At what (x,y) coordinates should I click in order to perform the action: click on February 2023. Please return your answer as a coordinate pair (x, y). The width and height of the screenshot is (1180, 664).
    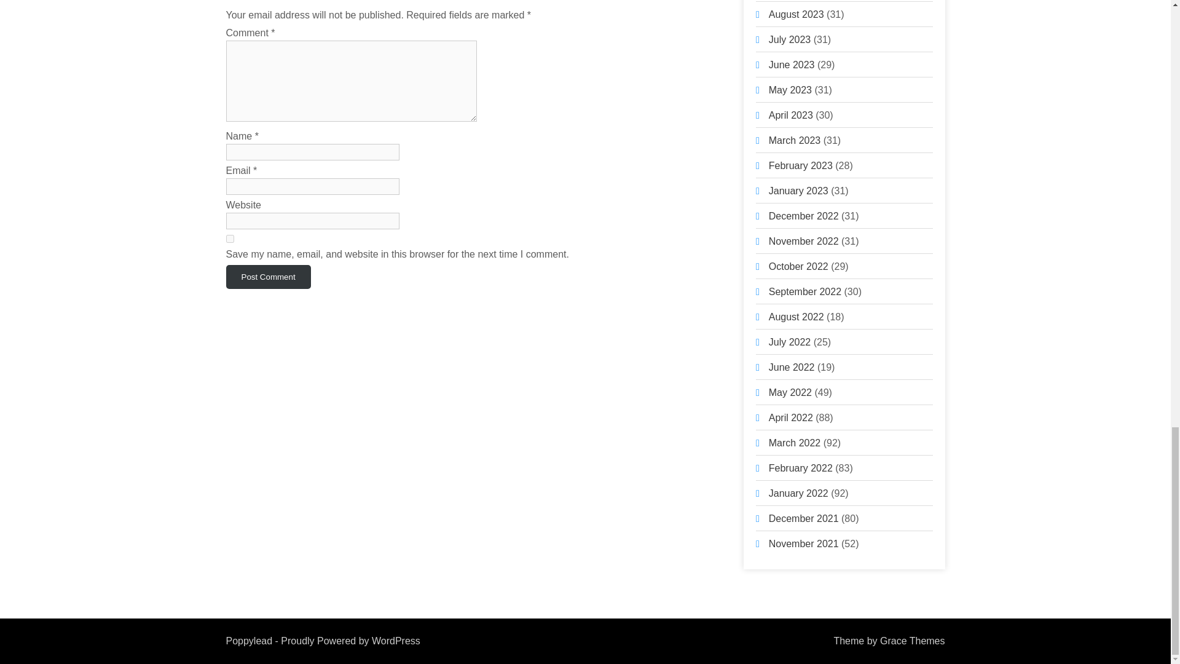
    Looking at the image, I should click on (801, 165).